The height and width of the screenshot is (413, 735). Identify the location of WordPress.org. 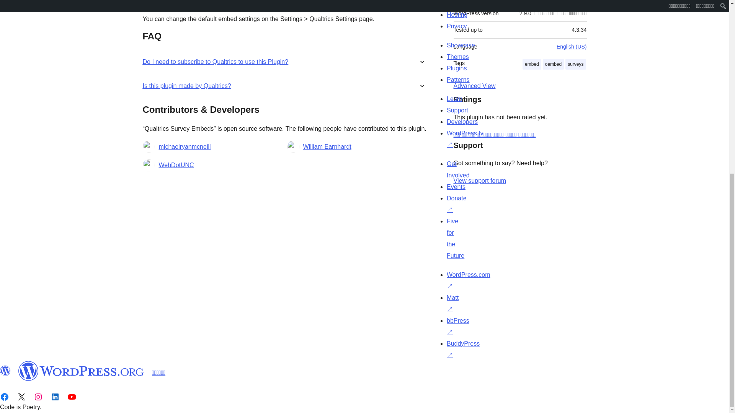
(5, 371).